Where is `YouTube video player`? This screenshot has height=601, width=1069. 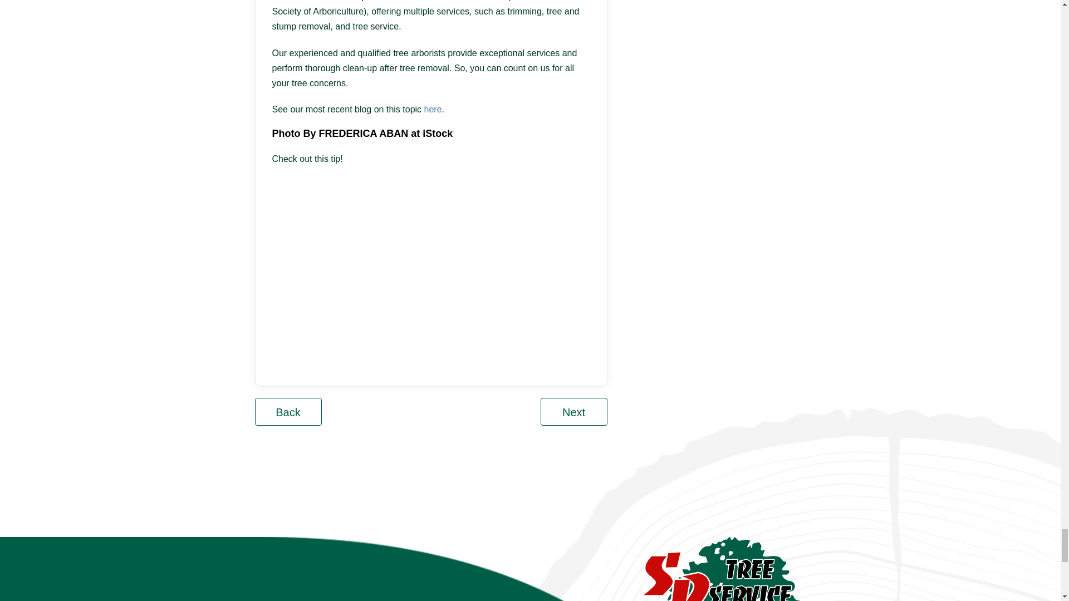 YouTube video player is located at coordinates (428, 265).